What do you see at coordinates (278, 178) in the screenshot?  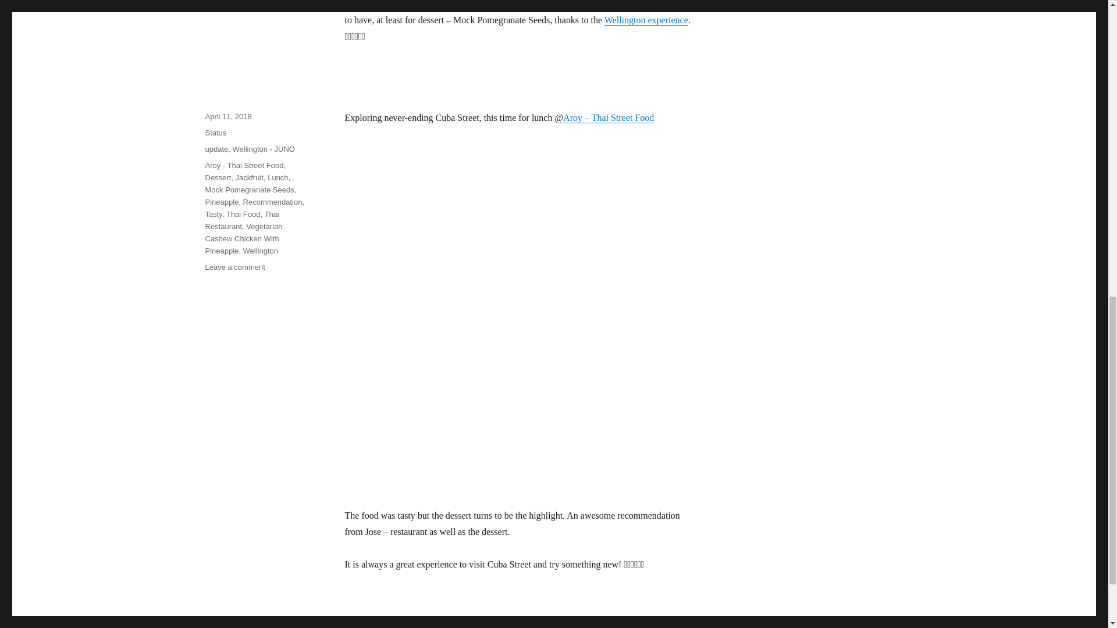 I see `Lunch` at bounding box center [278, 178].